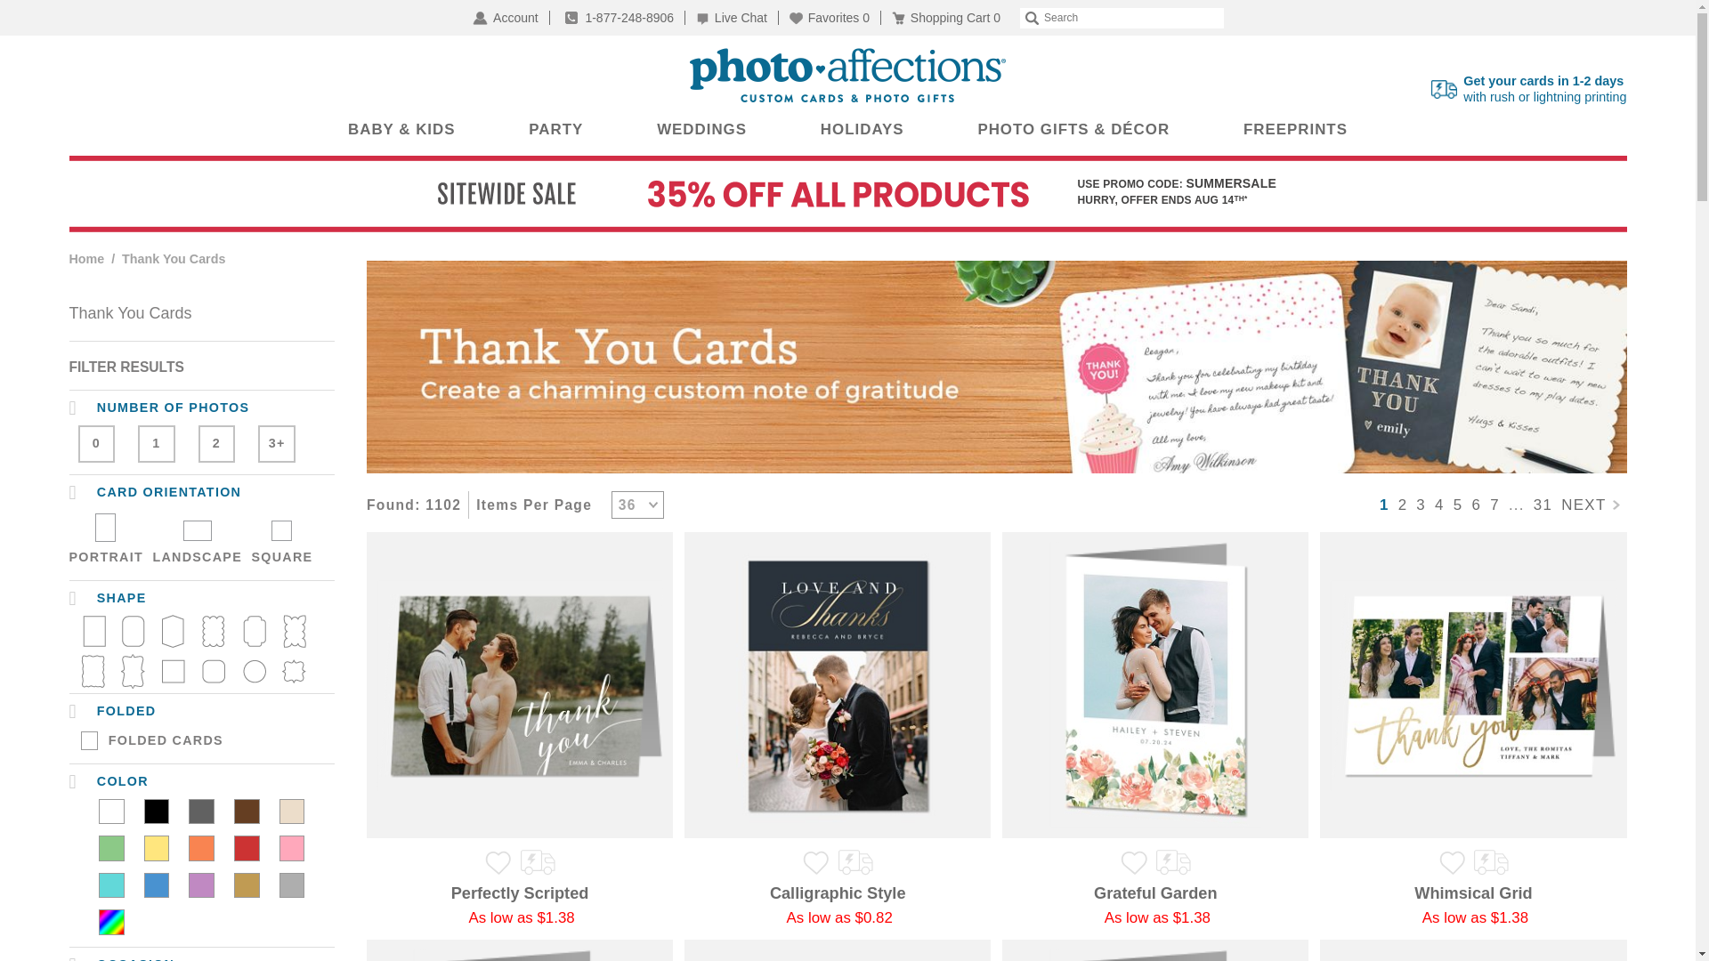 This screenshot has width=1709, height=961. Describe the element at coordinates (112, 812) in the screenshot. I see `White` at that location.